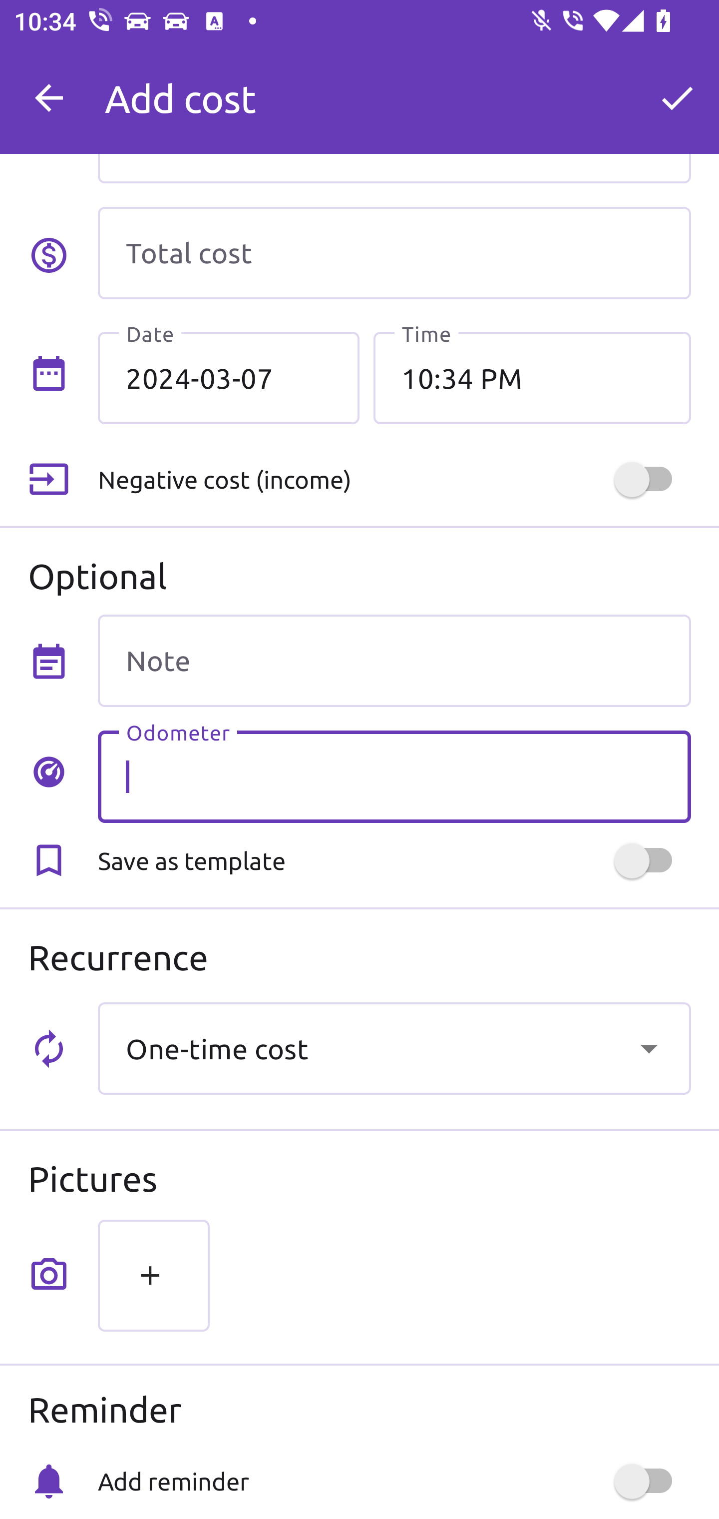 The height and width of the screenshot is (1519, 719). What do you see at coordinates (394, 89) in the screenshot?
I see `A No name 0 km` at bounding box center [394, 89].